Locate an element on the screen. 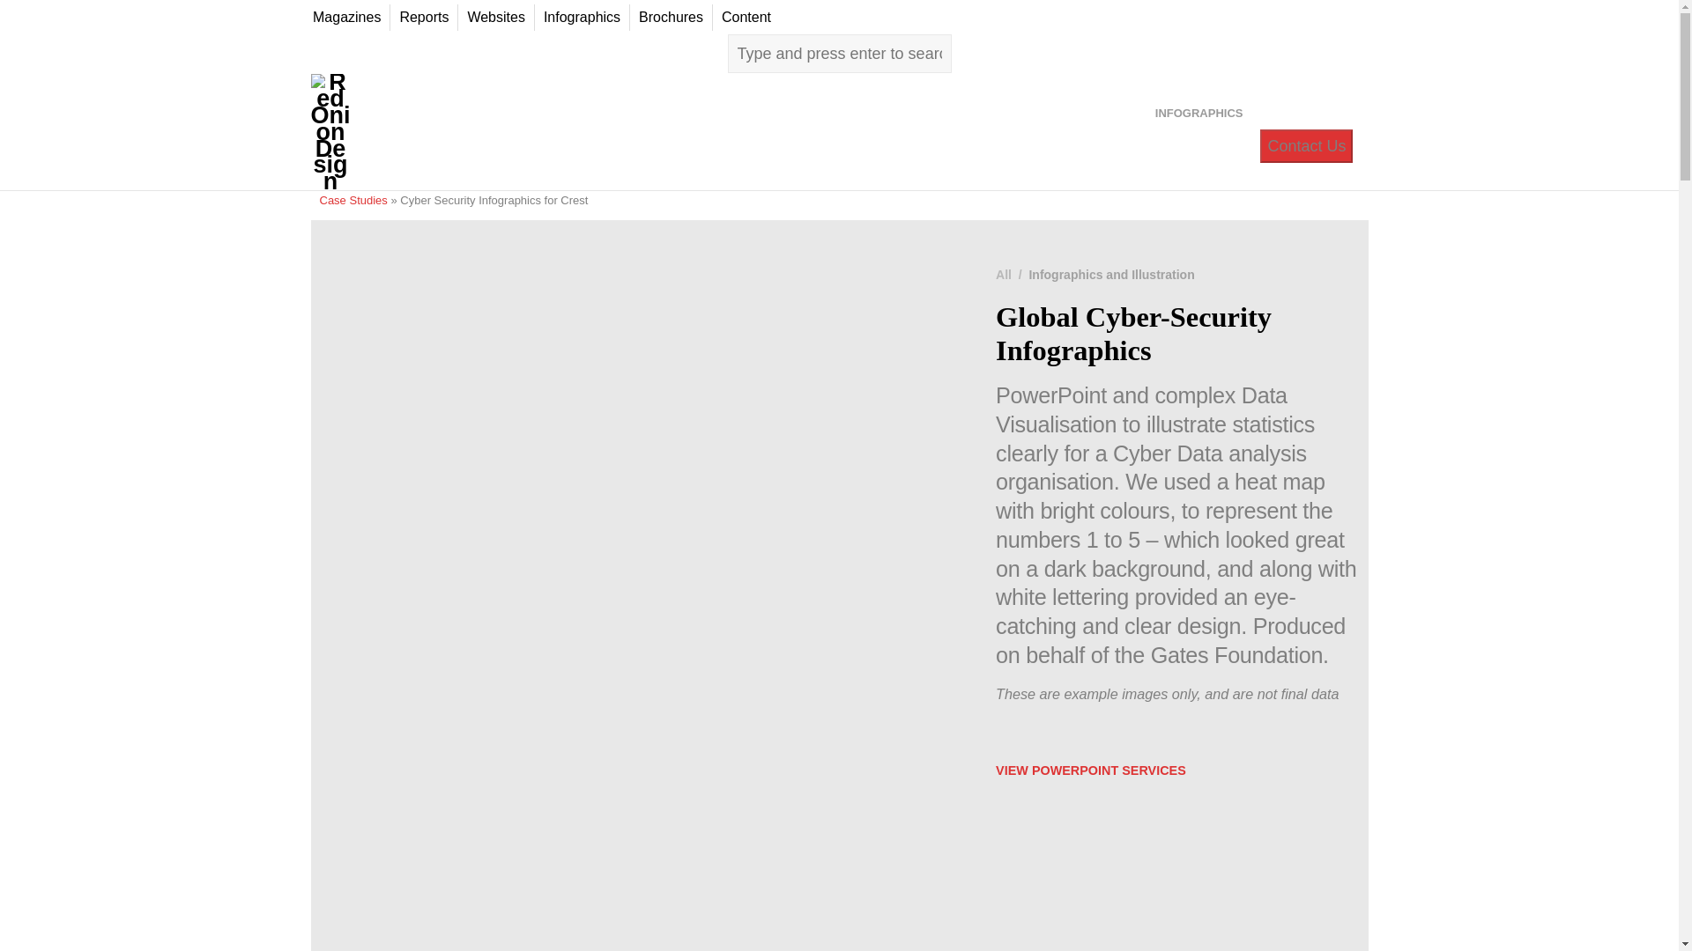  Case Studies is located at coordinates (352, 201).